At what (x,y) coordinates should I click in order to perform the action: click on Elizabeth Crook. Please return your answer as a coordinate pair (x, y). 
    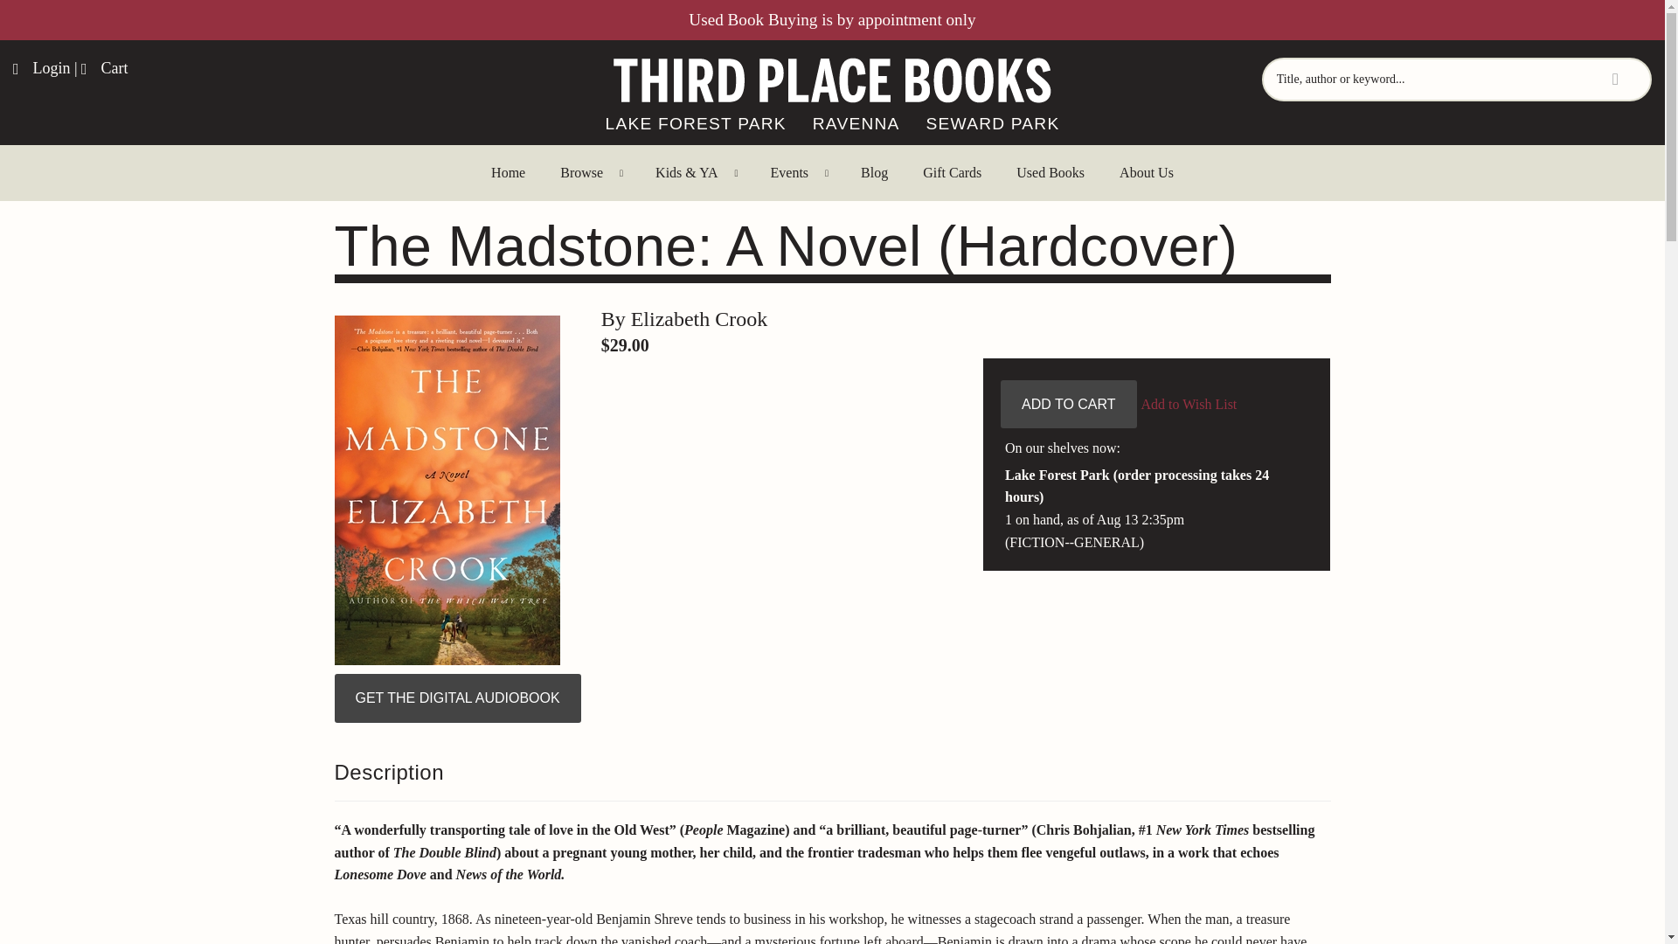
    Looking at the image, I should click on (699, 319).